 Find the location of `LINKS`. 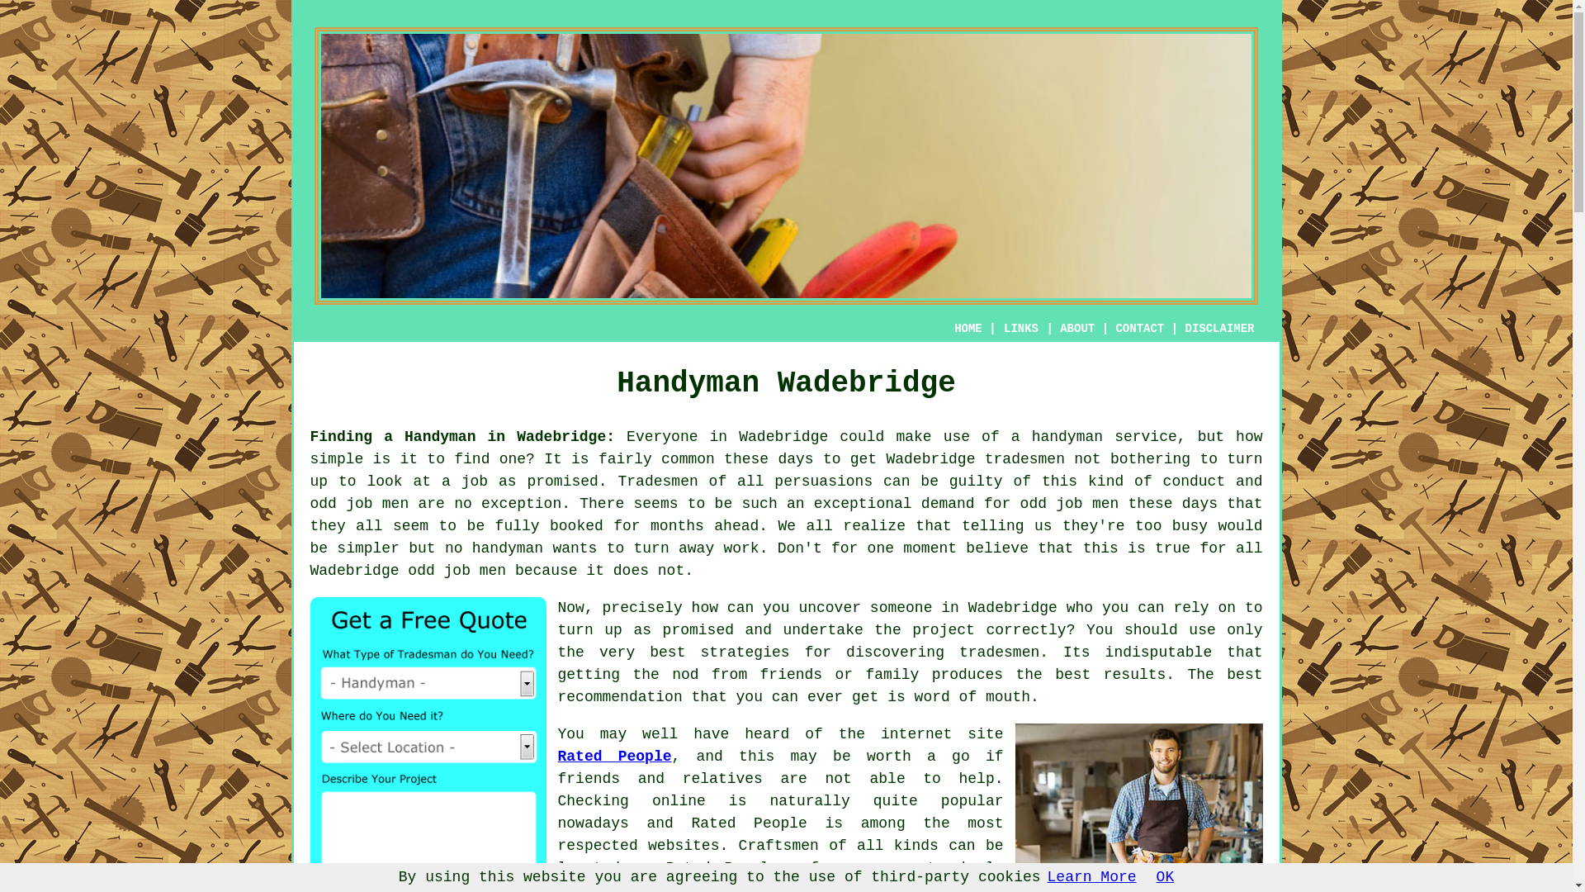

LINKS is located at coordinates (1021, 329).